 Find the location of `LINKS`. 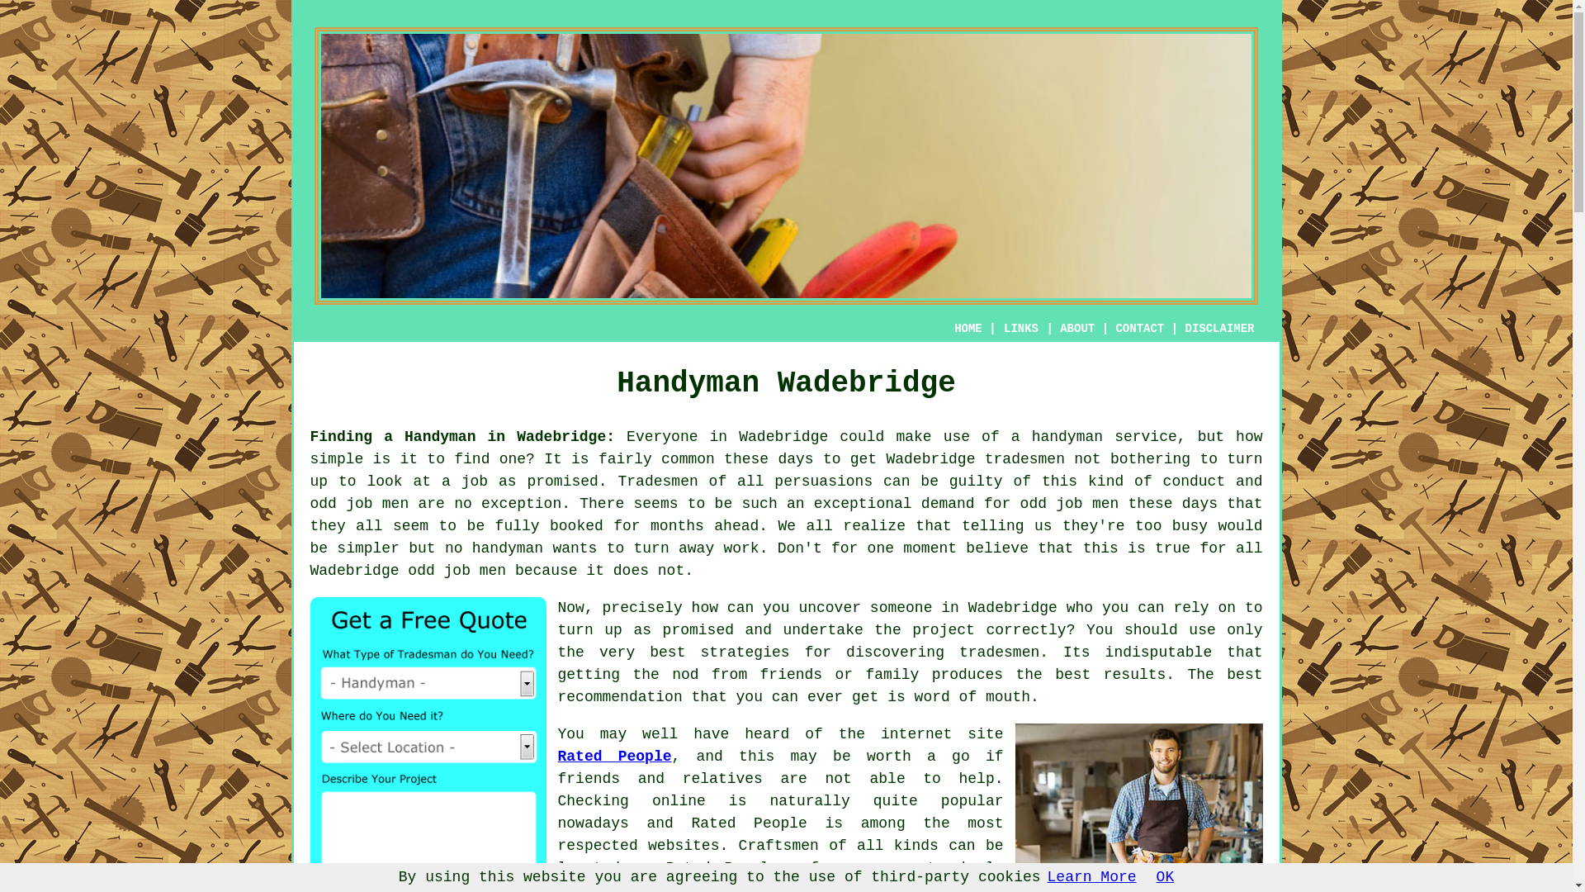

LINKS is located at coordinates (1021, 329).